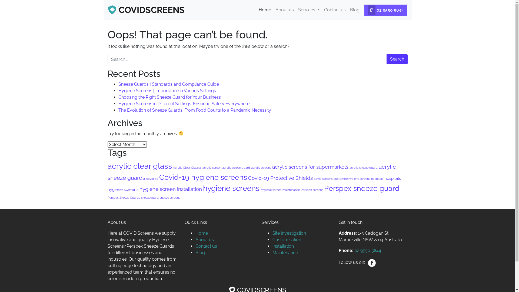 The height and width of the screenshot is (292, 519). What do you see at coordinates (261, 168) in the screenshot?
I see `acrylic screens` at bounding box center [261, 168].